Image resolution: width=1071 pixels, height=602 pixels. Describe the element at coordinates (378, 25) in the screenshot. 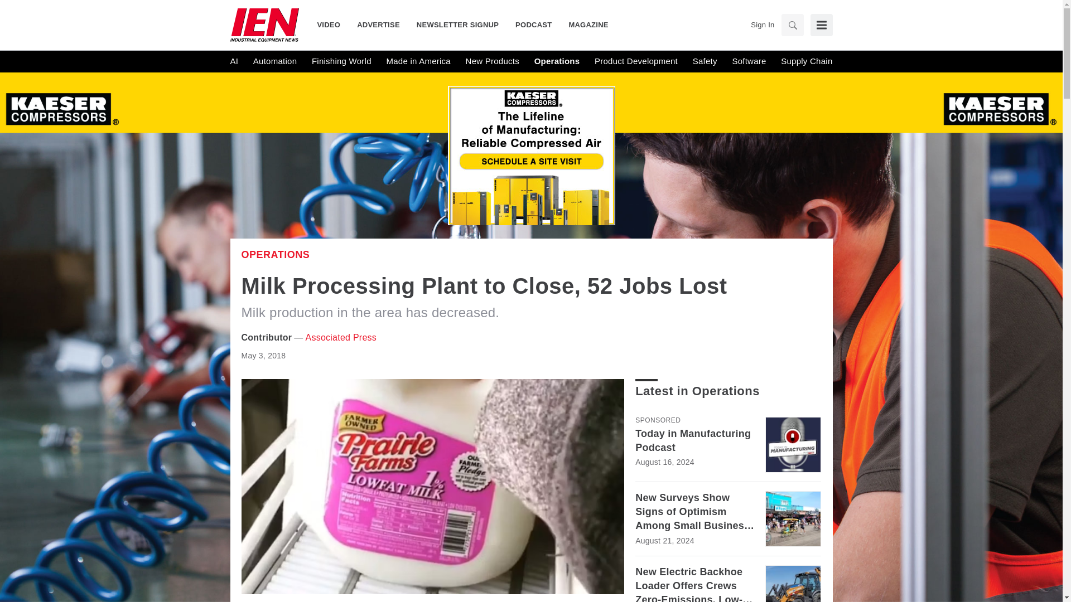

I see `ADVERTISE` at that location.